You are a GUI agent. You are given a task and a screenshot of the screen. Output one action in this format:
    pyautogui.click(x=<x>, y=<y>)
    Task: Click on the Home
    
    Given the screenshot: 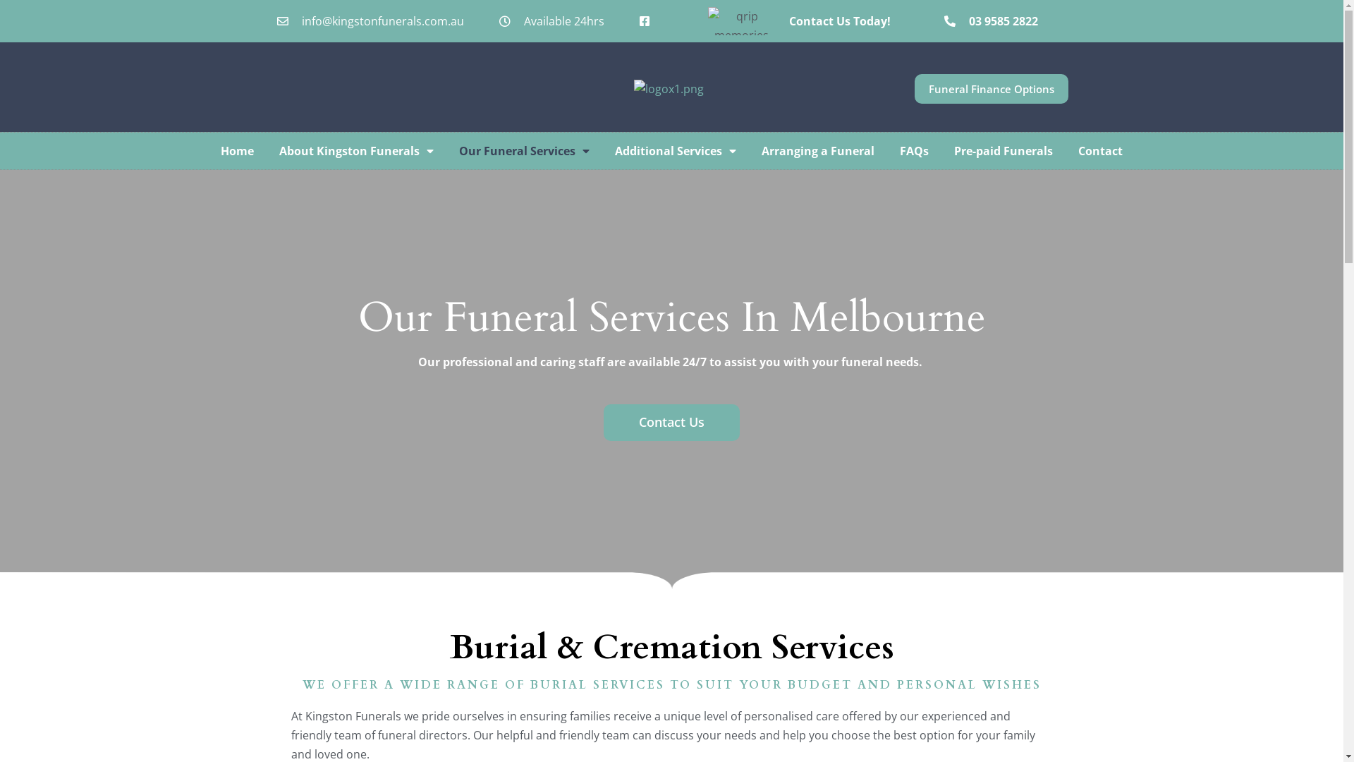 What is the action you would take?
    pyautogui.click(x=237, y=151)
    